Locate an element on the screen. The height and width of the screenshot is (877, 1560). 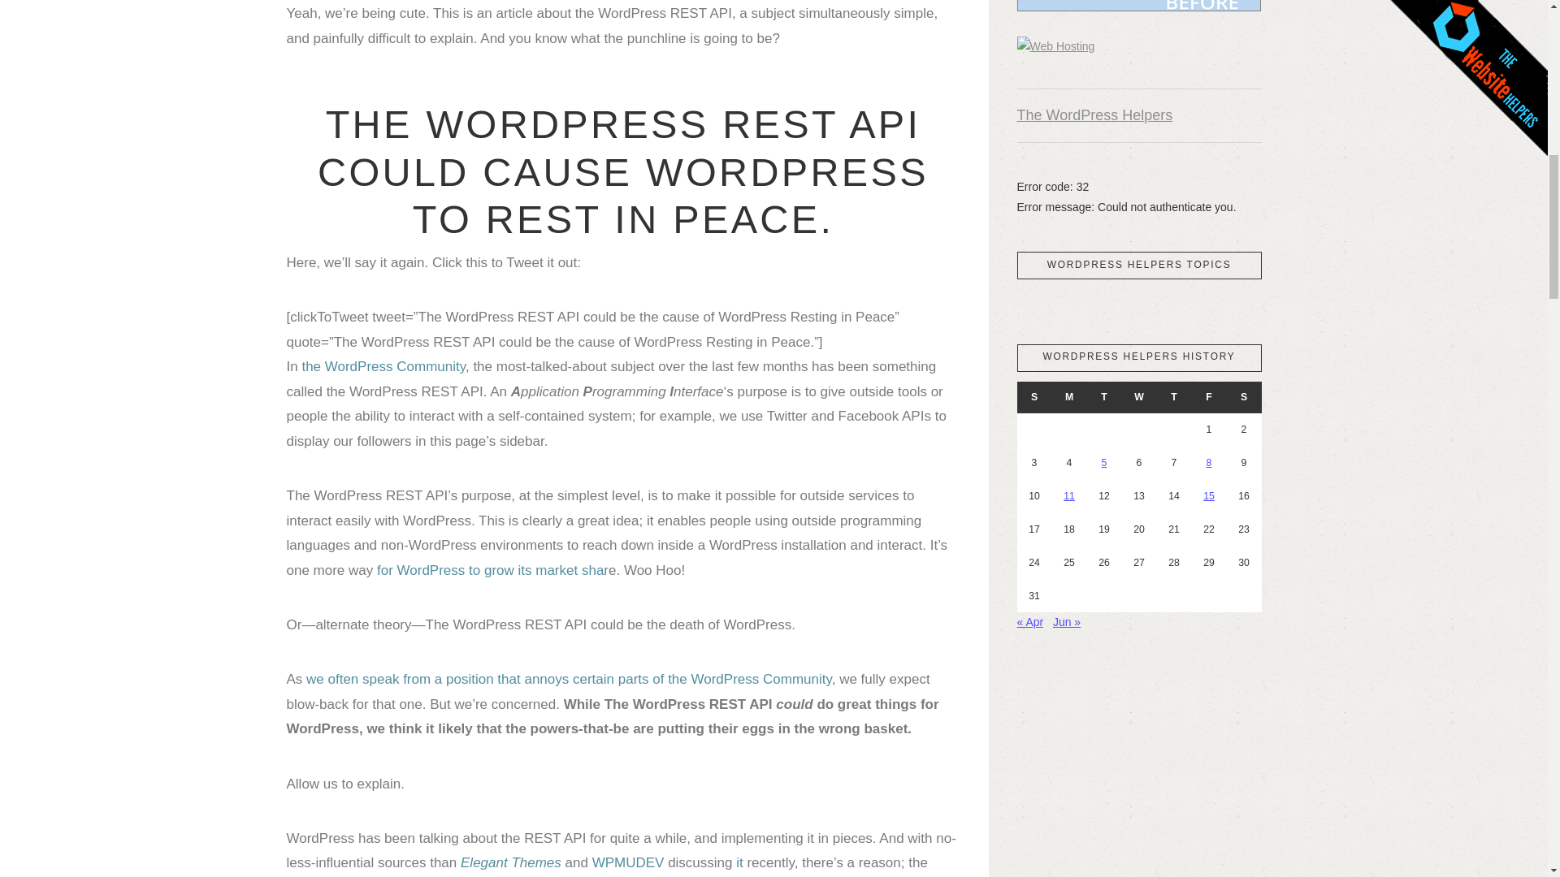
GEEK FIGHT in The WordPress Community is located at coordinates (569, 679).